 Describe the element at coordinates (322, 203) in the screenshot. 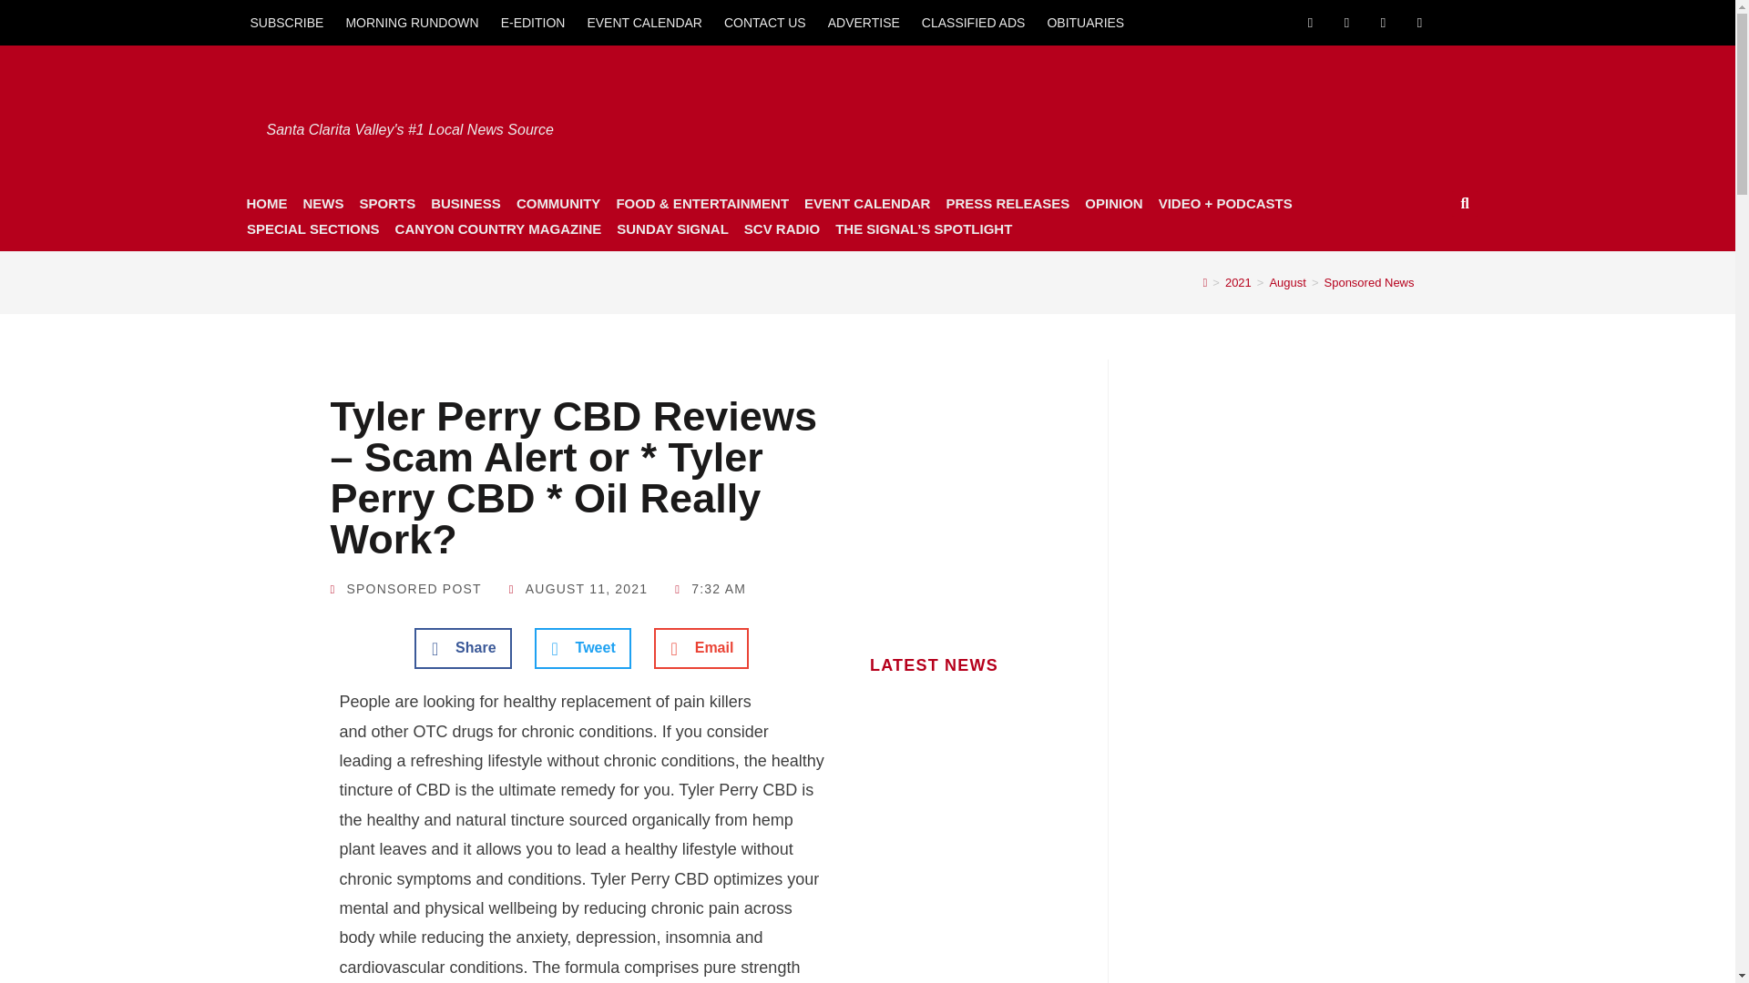

I see `NEWS` at that location.